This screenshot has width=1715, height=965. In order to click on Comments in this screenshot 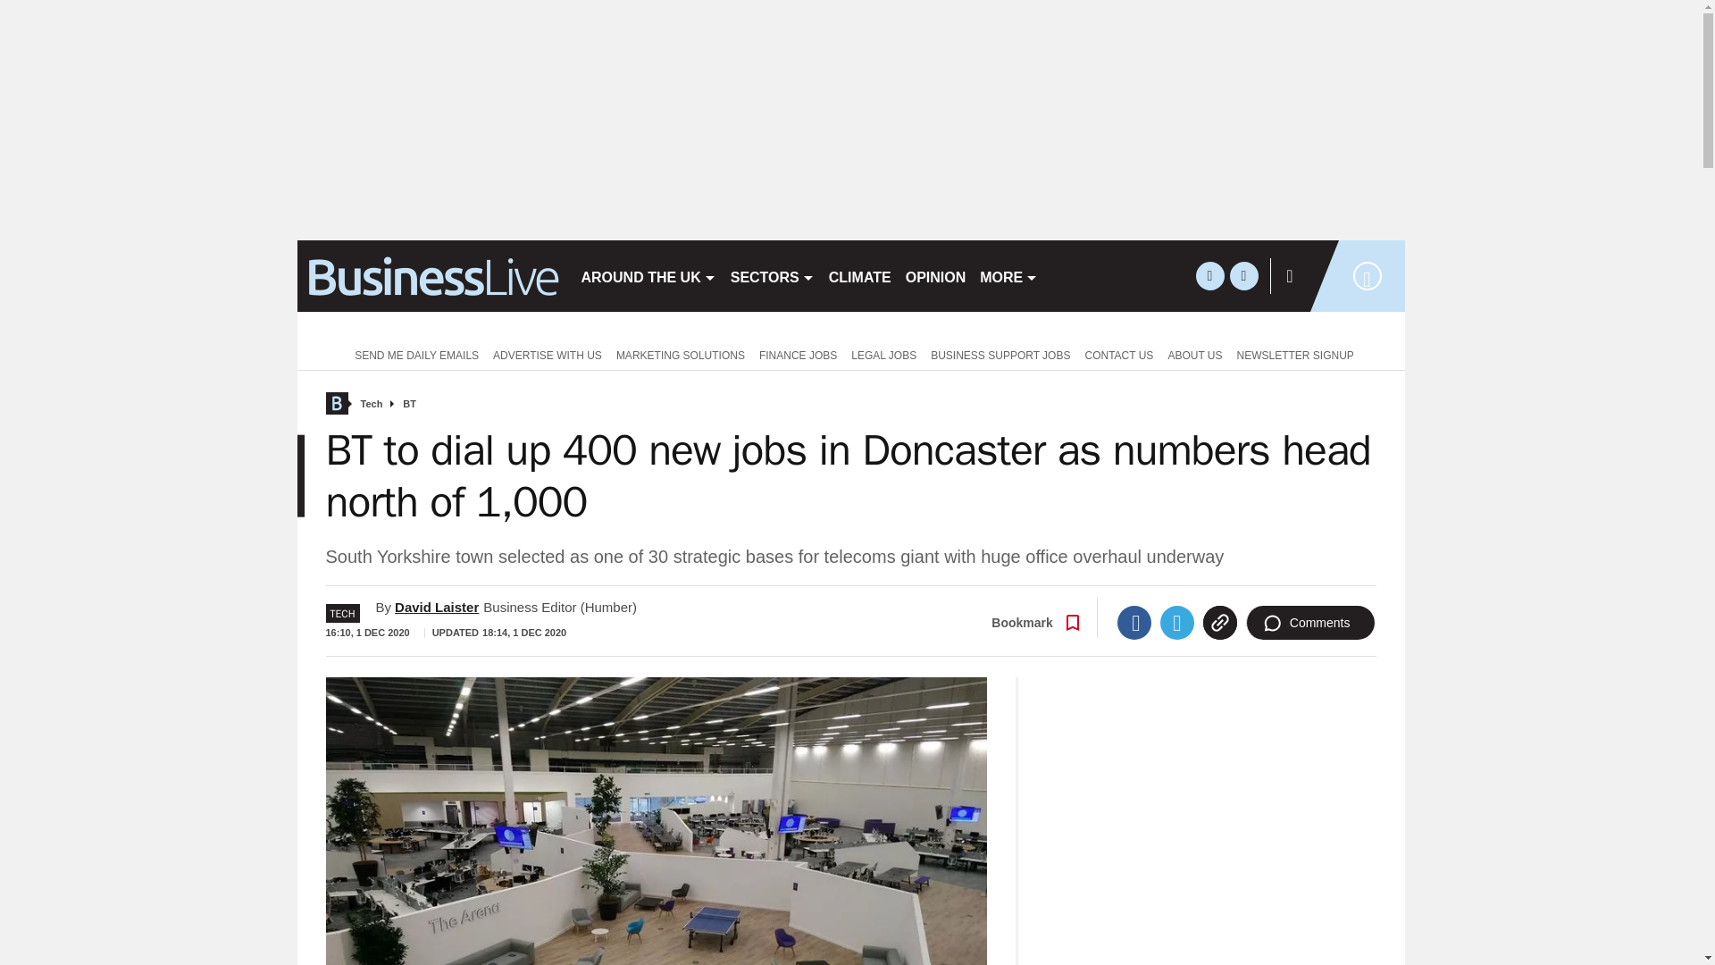, I will do `click(1310, 623)`.